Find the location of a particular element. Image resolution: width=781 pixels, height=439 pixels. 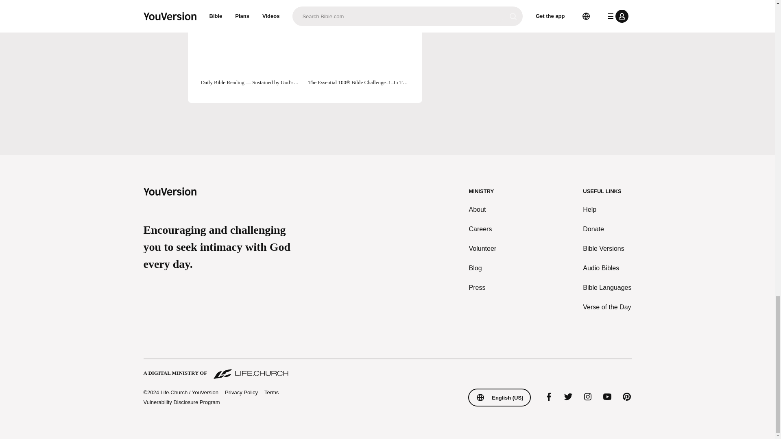

Careers is located at coordinates (483, 229).